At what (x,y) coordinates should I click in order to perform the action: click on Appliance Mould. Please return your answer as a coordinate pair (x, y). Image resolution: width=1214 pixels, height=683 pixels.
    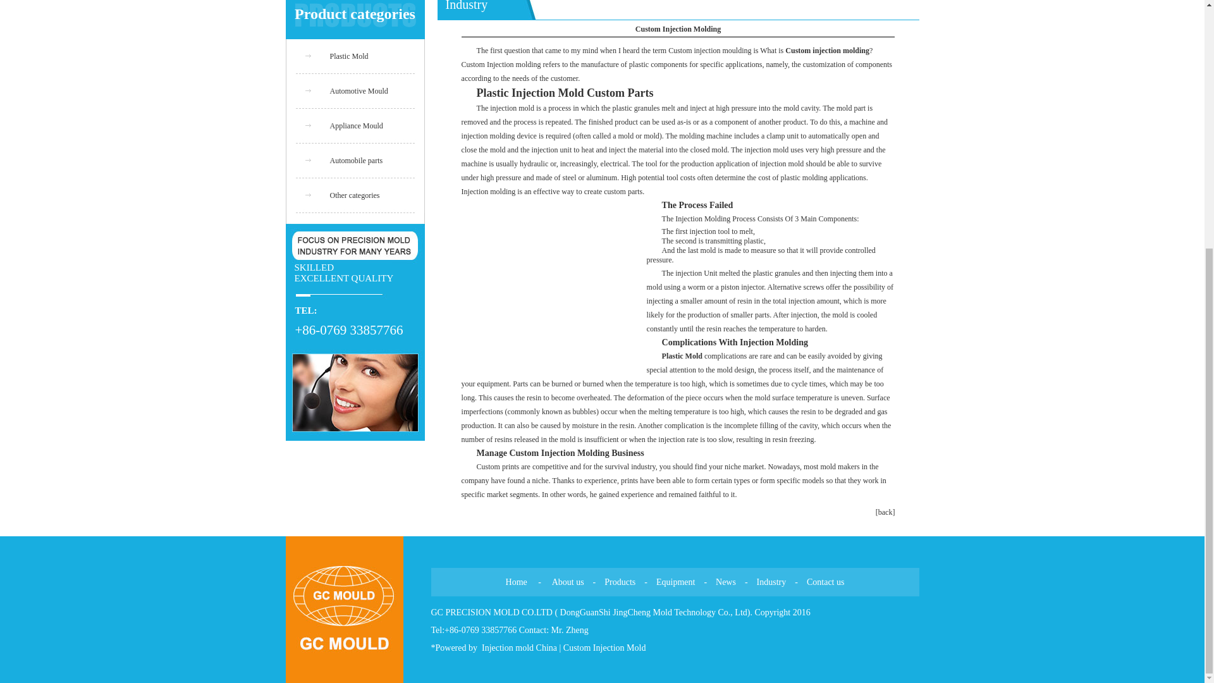
    Looking at the image, I should click on (357, 126).